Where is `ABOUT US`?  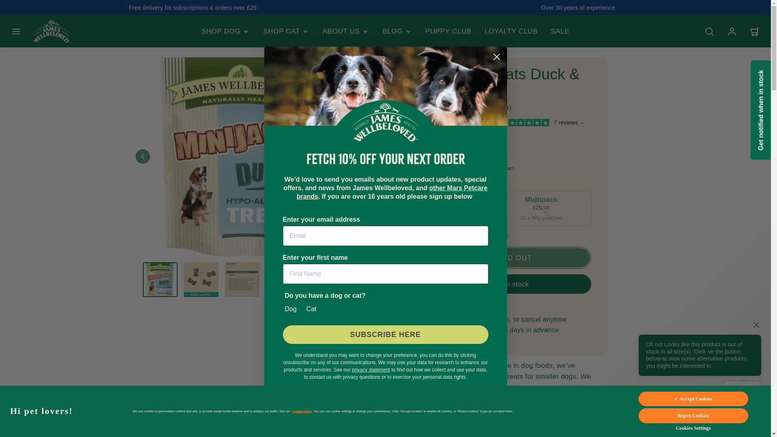
ABOUT US is located at coordinates (346, 32).